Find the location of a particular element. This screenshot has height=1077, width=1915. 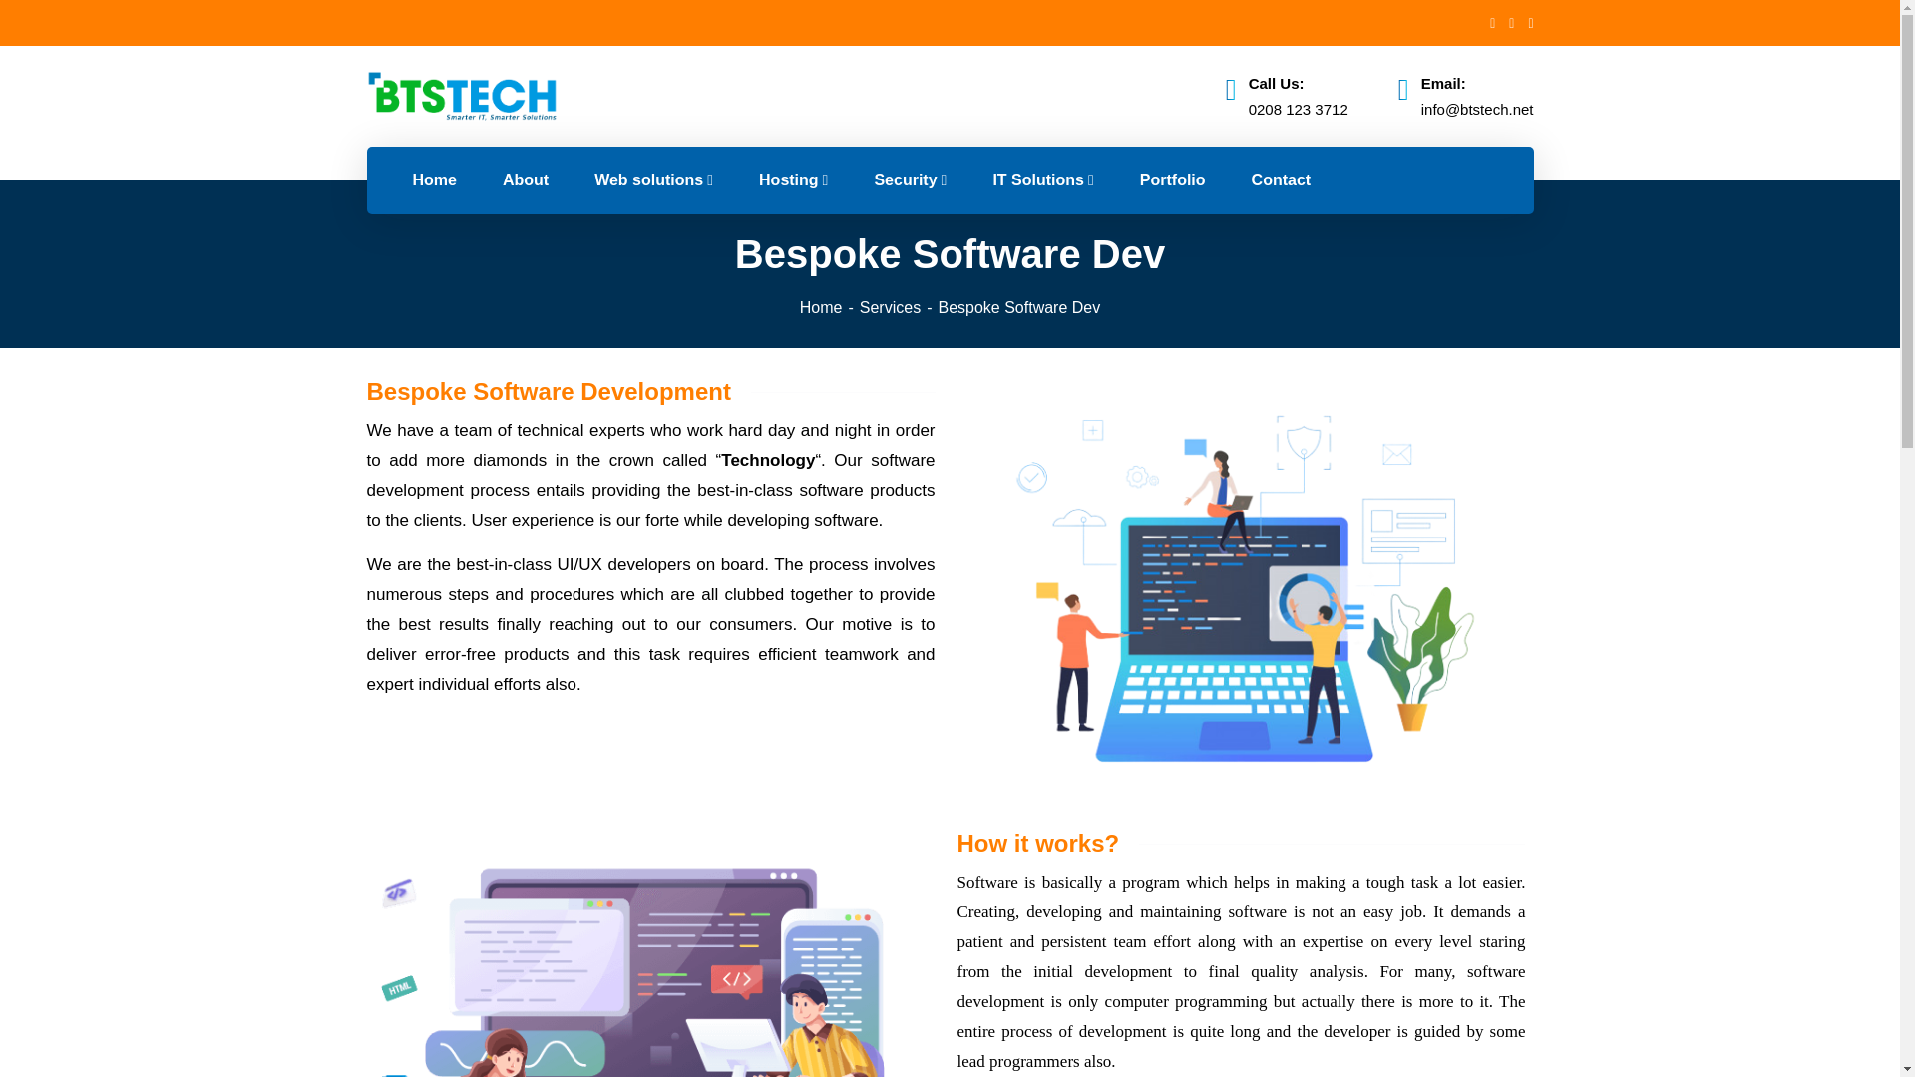

IT Solutions is located at coordinates (1042, 179).